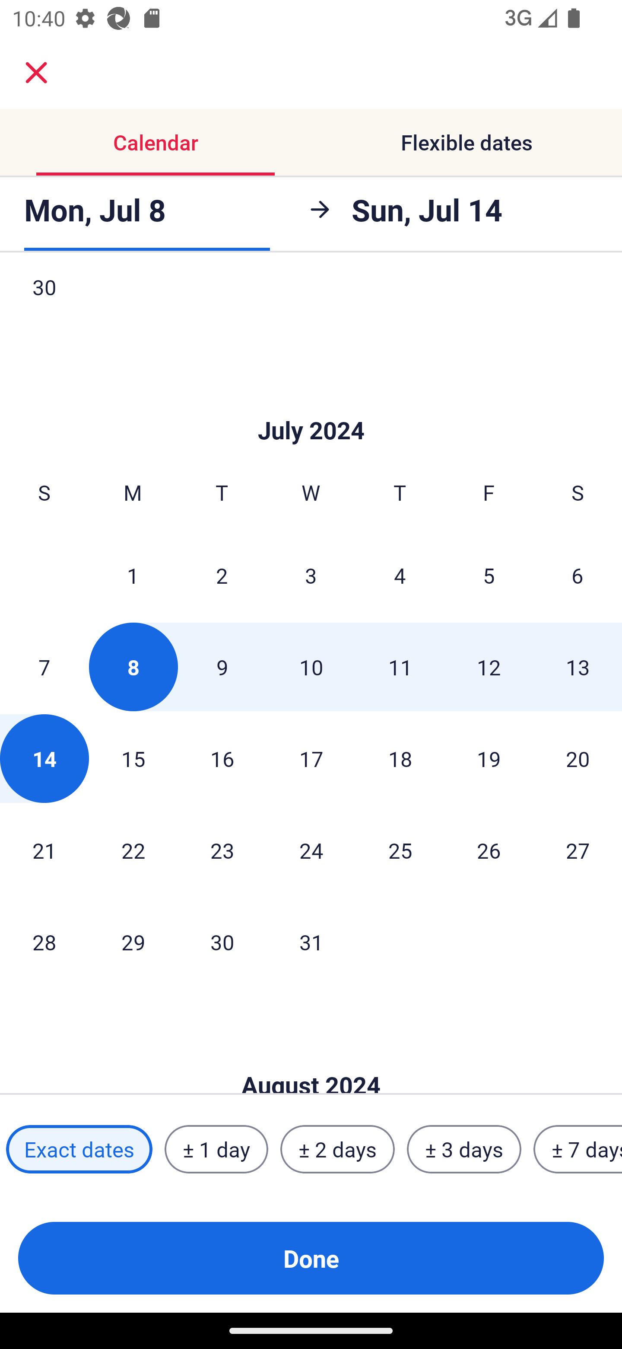  I want to click on 25 Thursday, July 25, 2024, so click(400, 850).